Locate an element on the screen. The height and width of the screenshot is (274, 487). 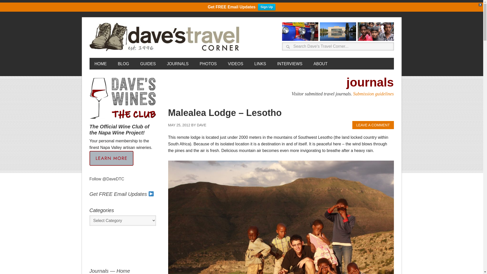
DAVE is located at coordinates (201, 125).